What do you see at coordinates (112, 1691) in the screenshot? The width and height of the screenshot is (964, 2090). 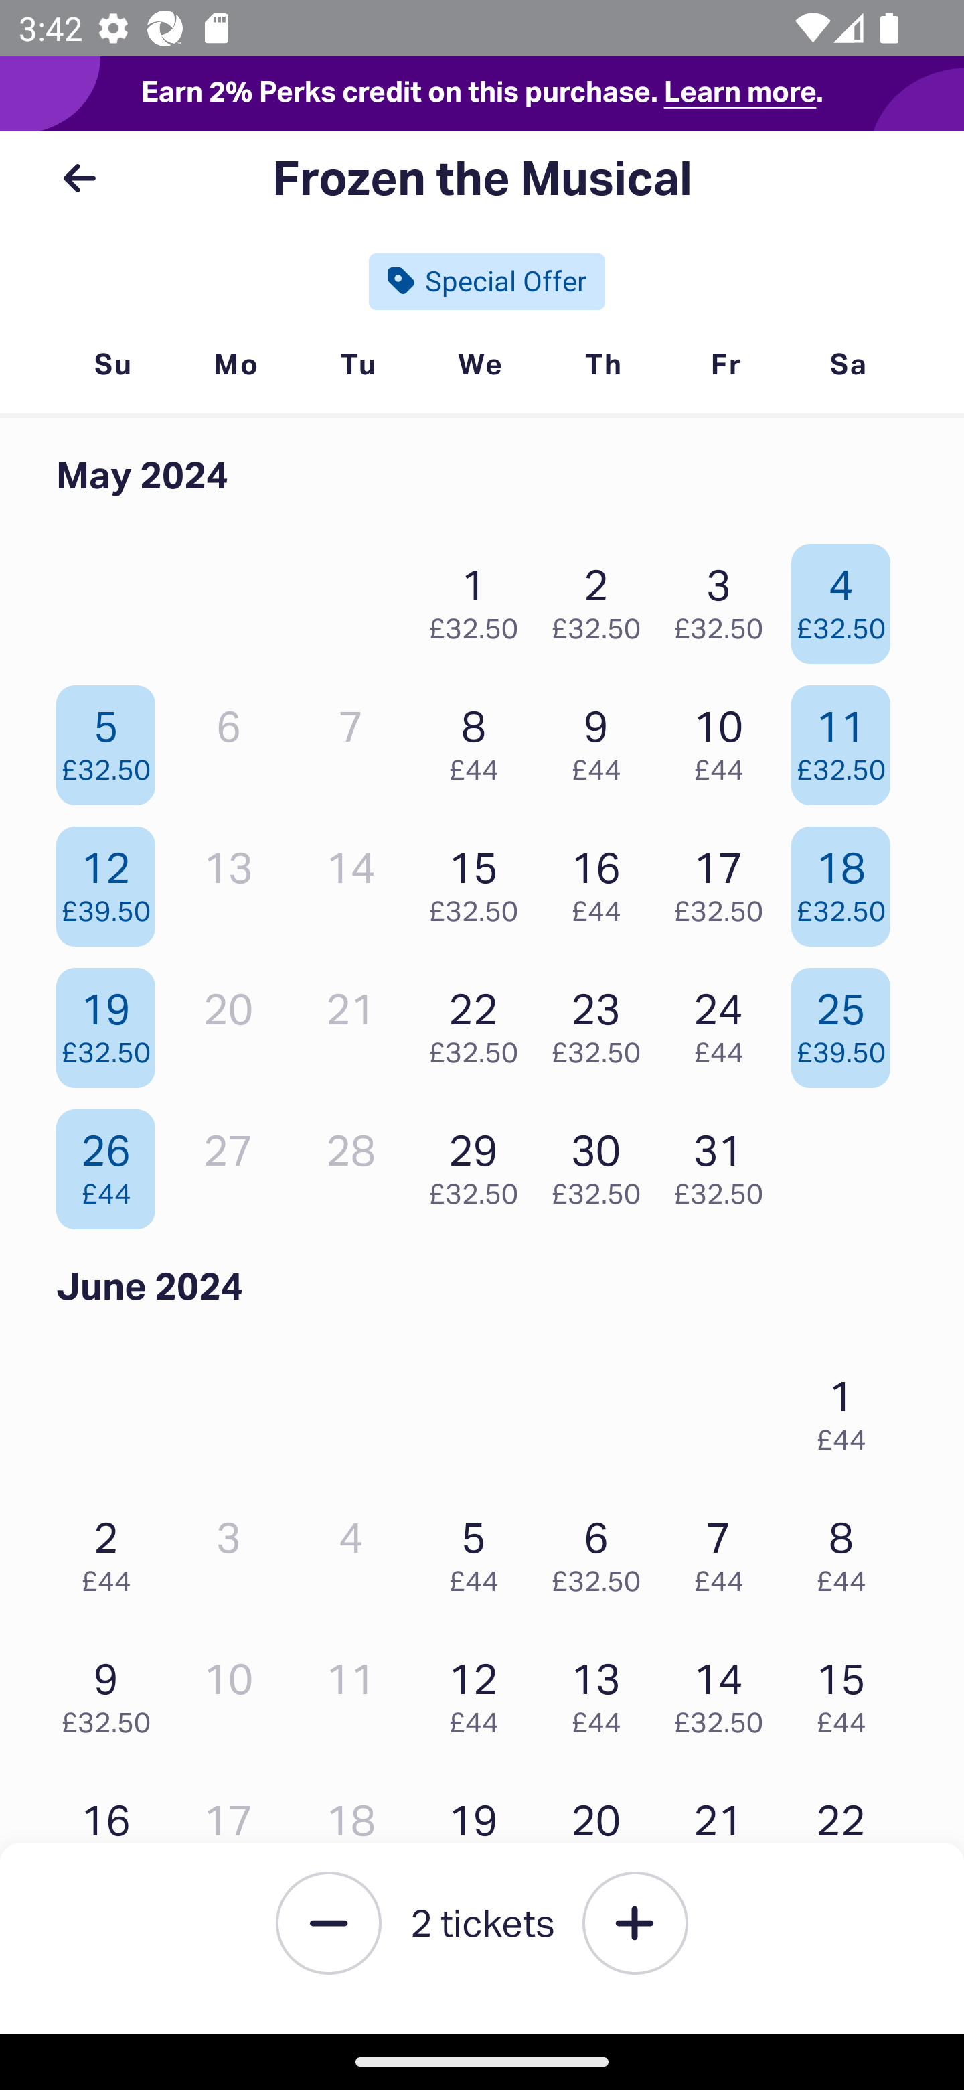 I see `9 £32.50` at bounding box center [112, 1691].